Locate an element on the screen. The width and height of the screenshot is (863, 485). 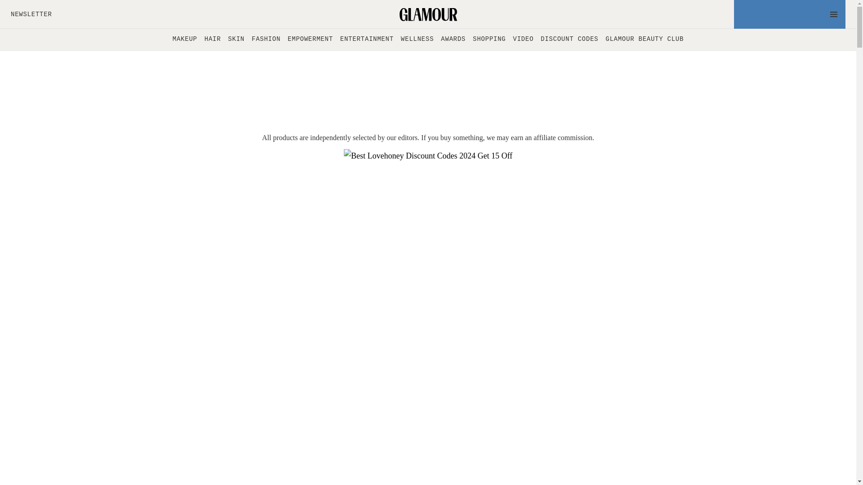
WELLNESS is located at coordinates (417, 39).